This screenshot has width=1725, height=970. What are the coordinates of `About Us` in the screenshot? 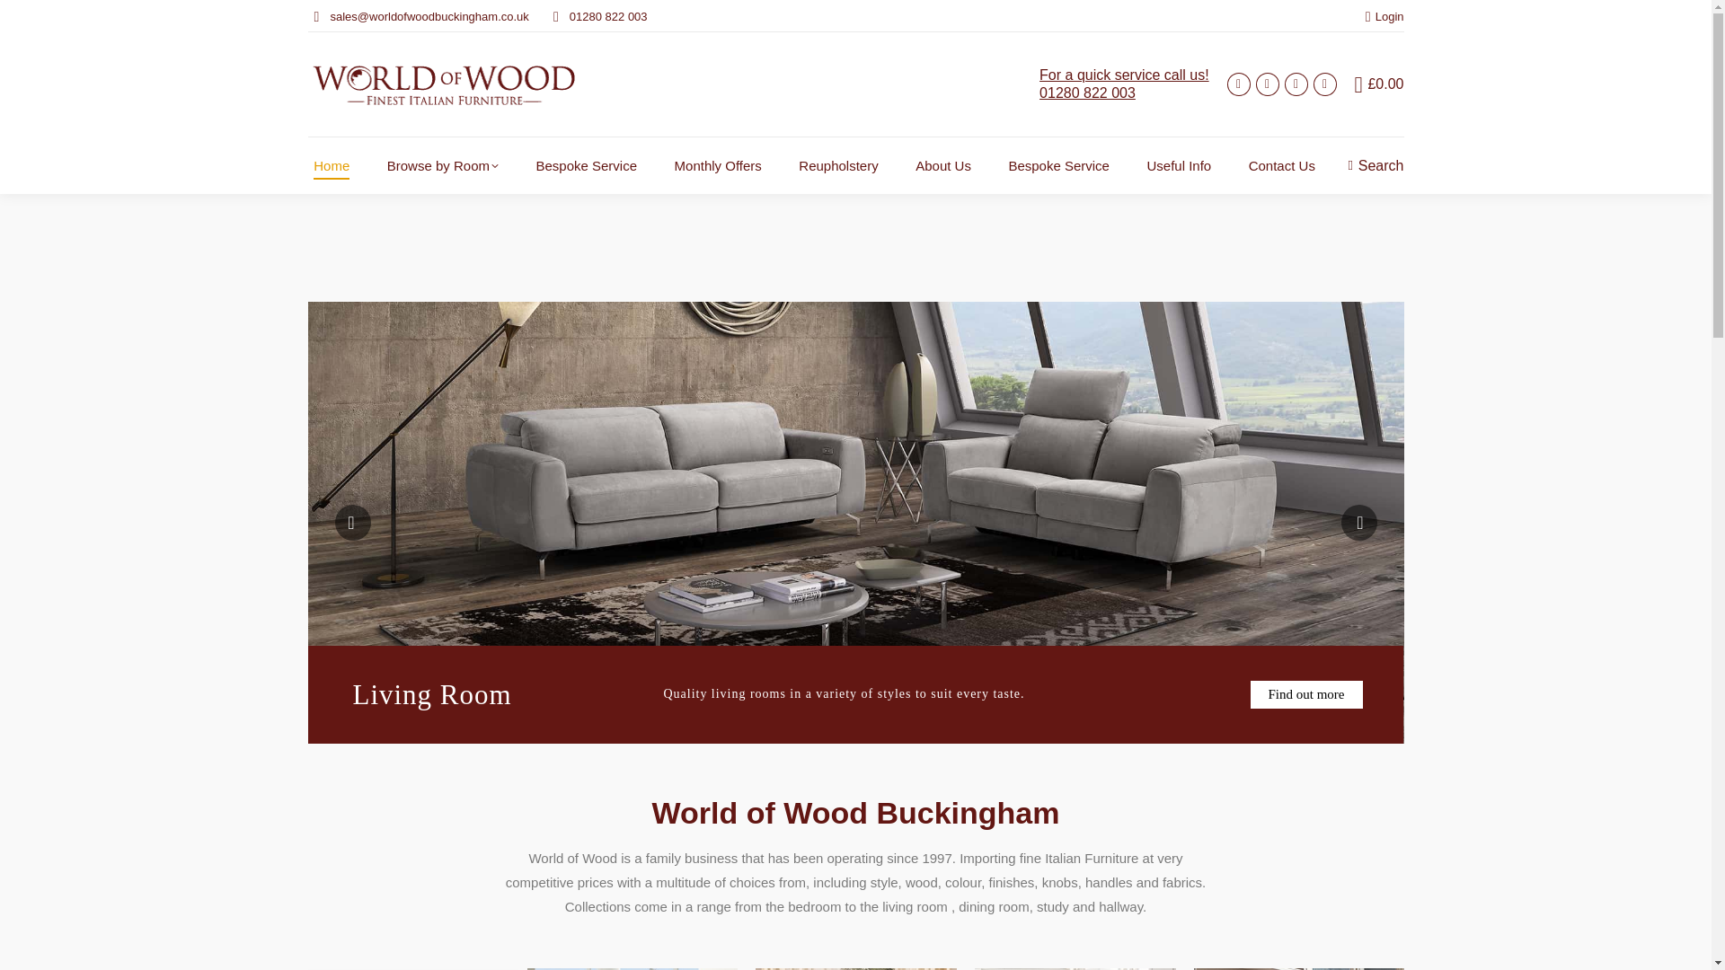 It's located at (718, 165).